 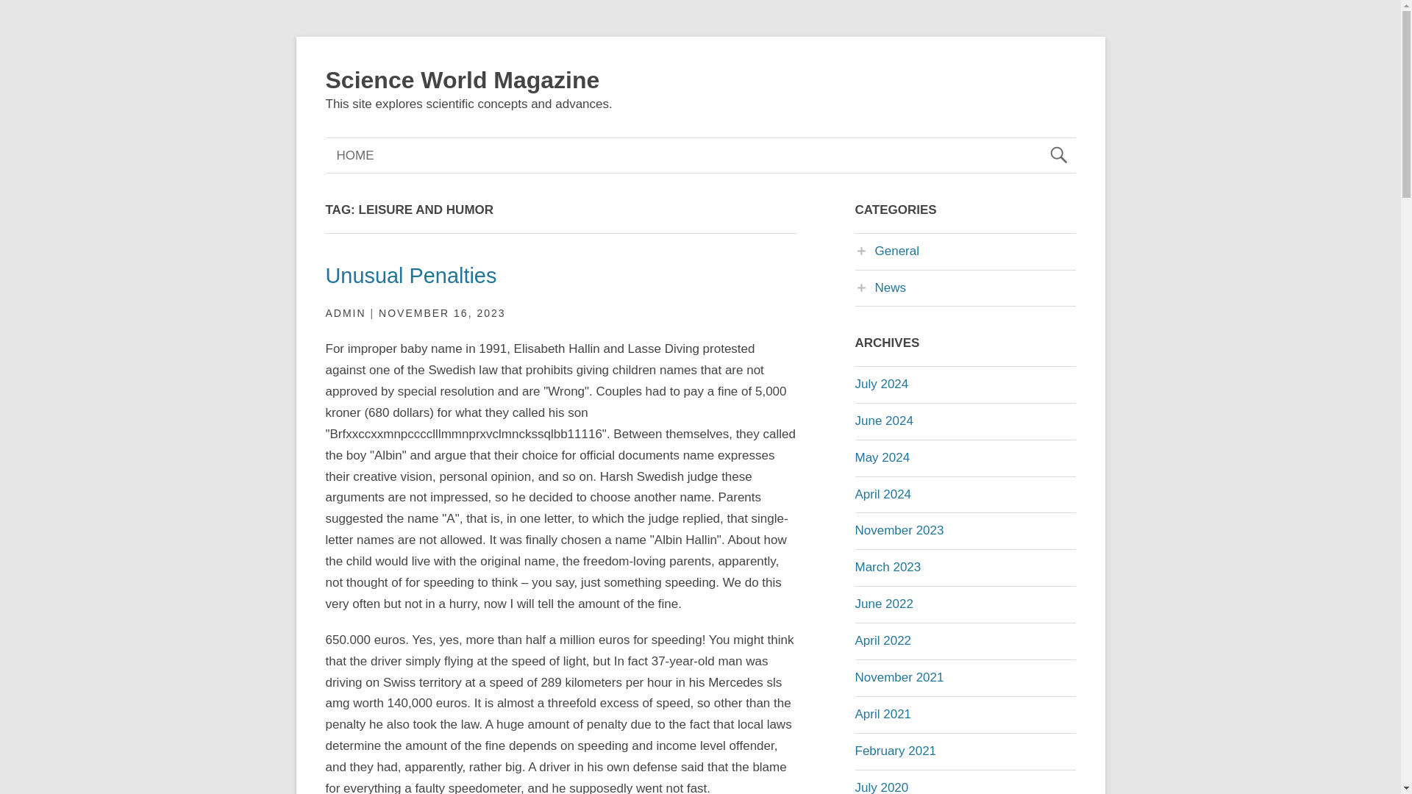 I want to click on Posts by admin, so click(x=345, y=313).